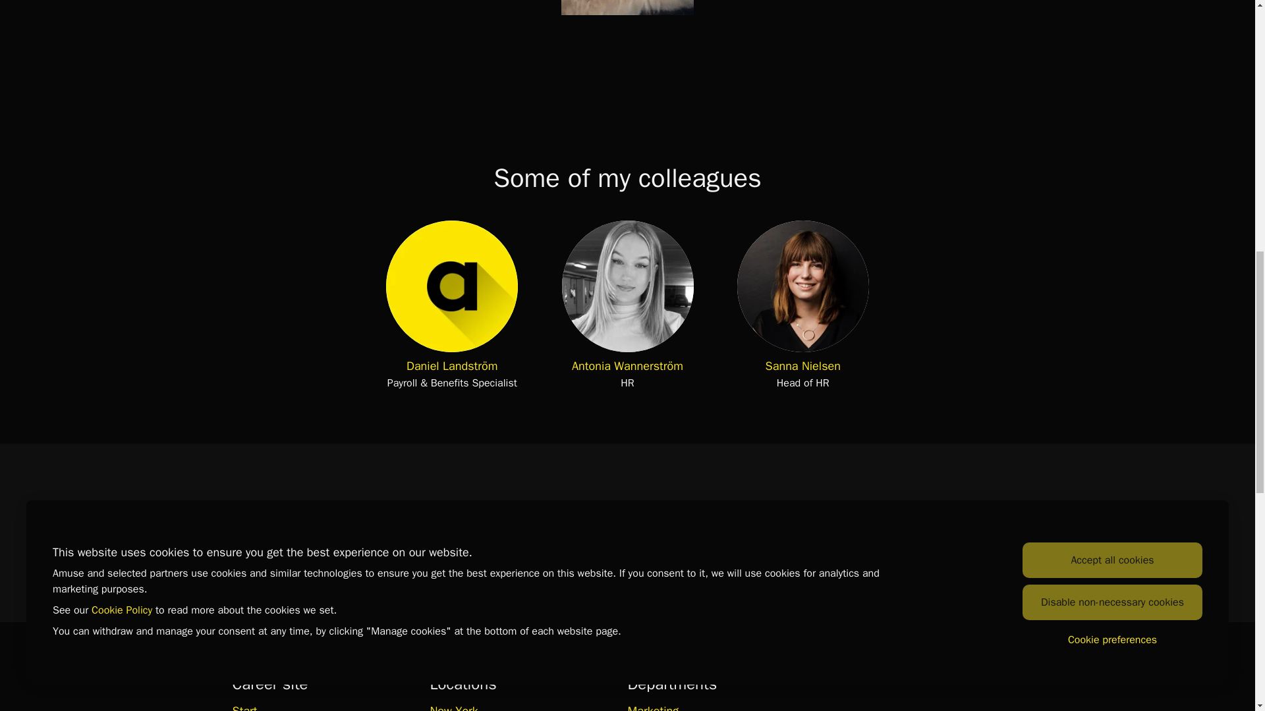 This screenshot has height=711, width=1265. What do you see at coordinates (453, 706) in the screenshot?
I see `New York` at bounding box center [453, 706].